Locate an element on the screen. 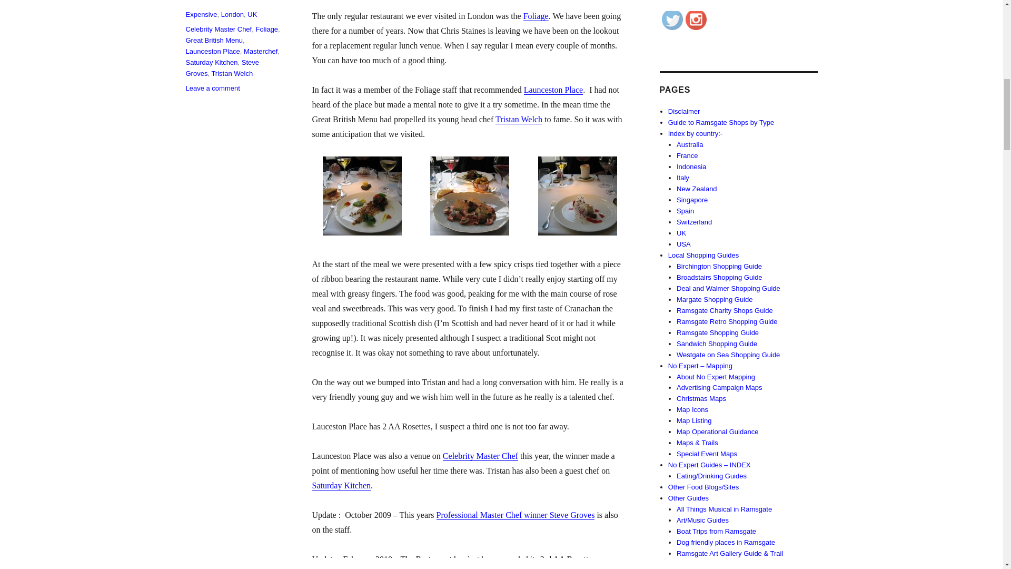 The height and width of the screenshot is (569, 1011). Celebrity Master Chef is located at coordinates (480, 456).